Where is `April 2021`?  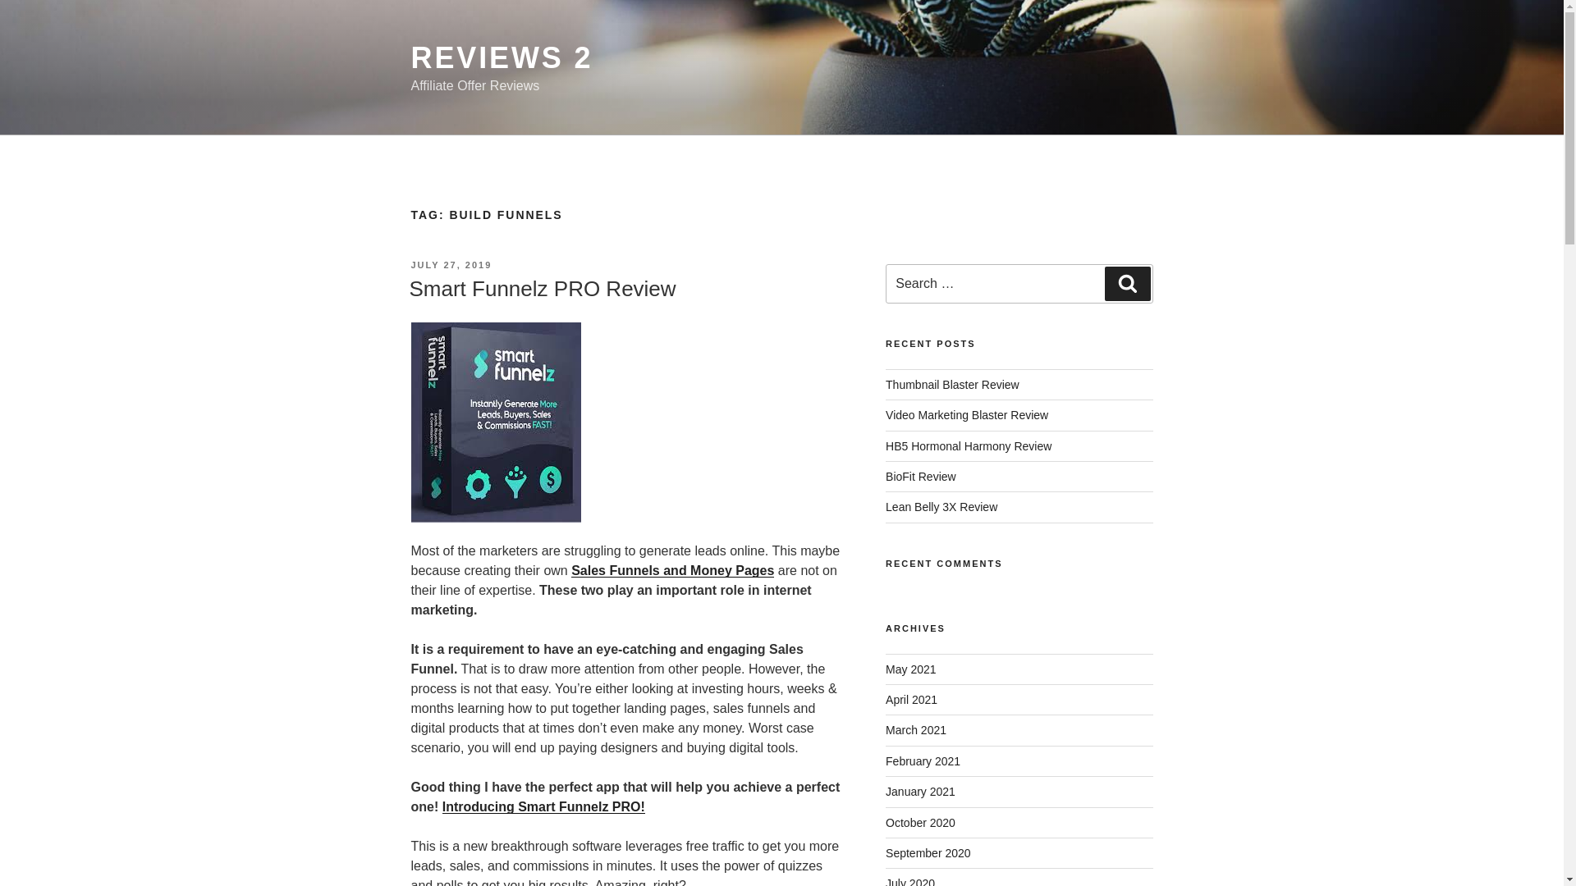
April 2021 is located at coordinates (911, 699).